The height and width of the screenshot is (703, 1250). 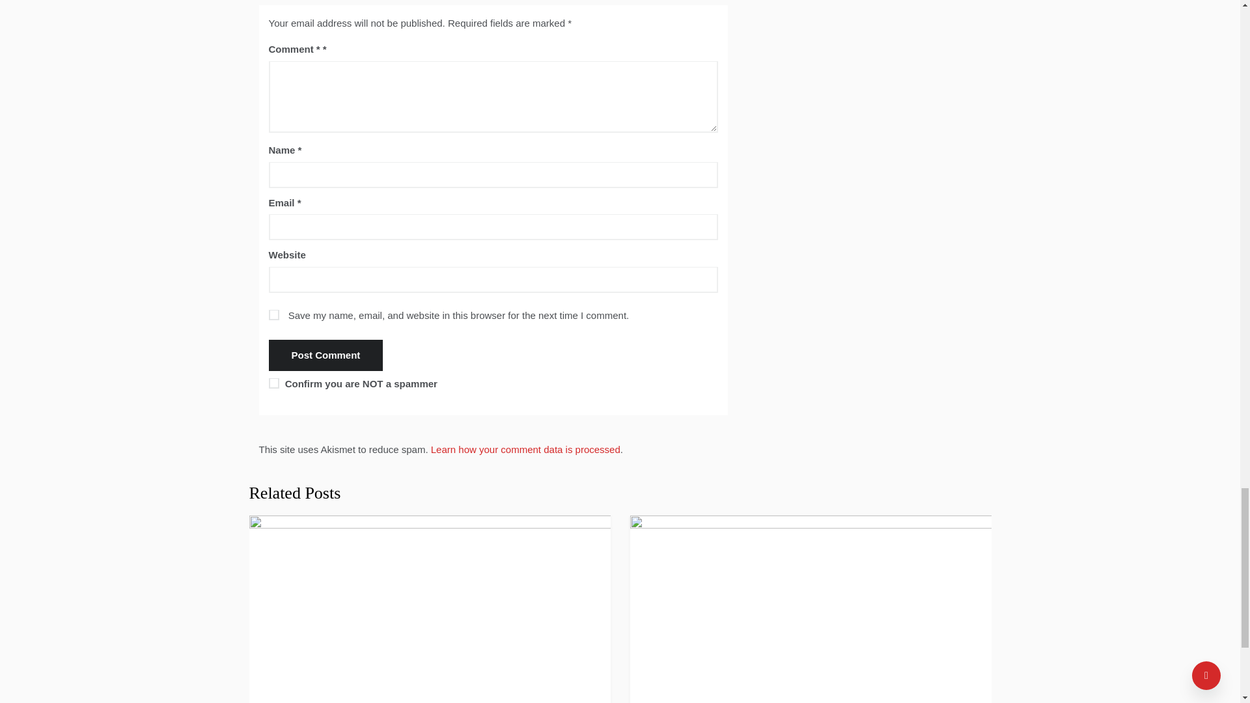 I want to click on yes, so click(x=273, y=315).